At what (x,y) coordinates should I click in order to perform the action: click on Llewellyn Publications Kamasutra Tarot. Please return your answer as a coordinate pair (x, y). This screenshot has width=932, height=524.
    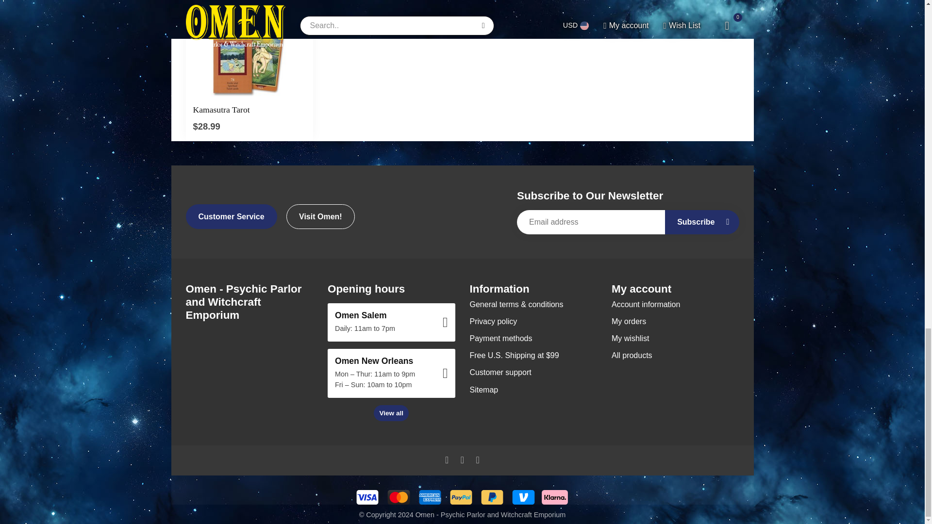
    Looking at the image, I should click on (250, 110).